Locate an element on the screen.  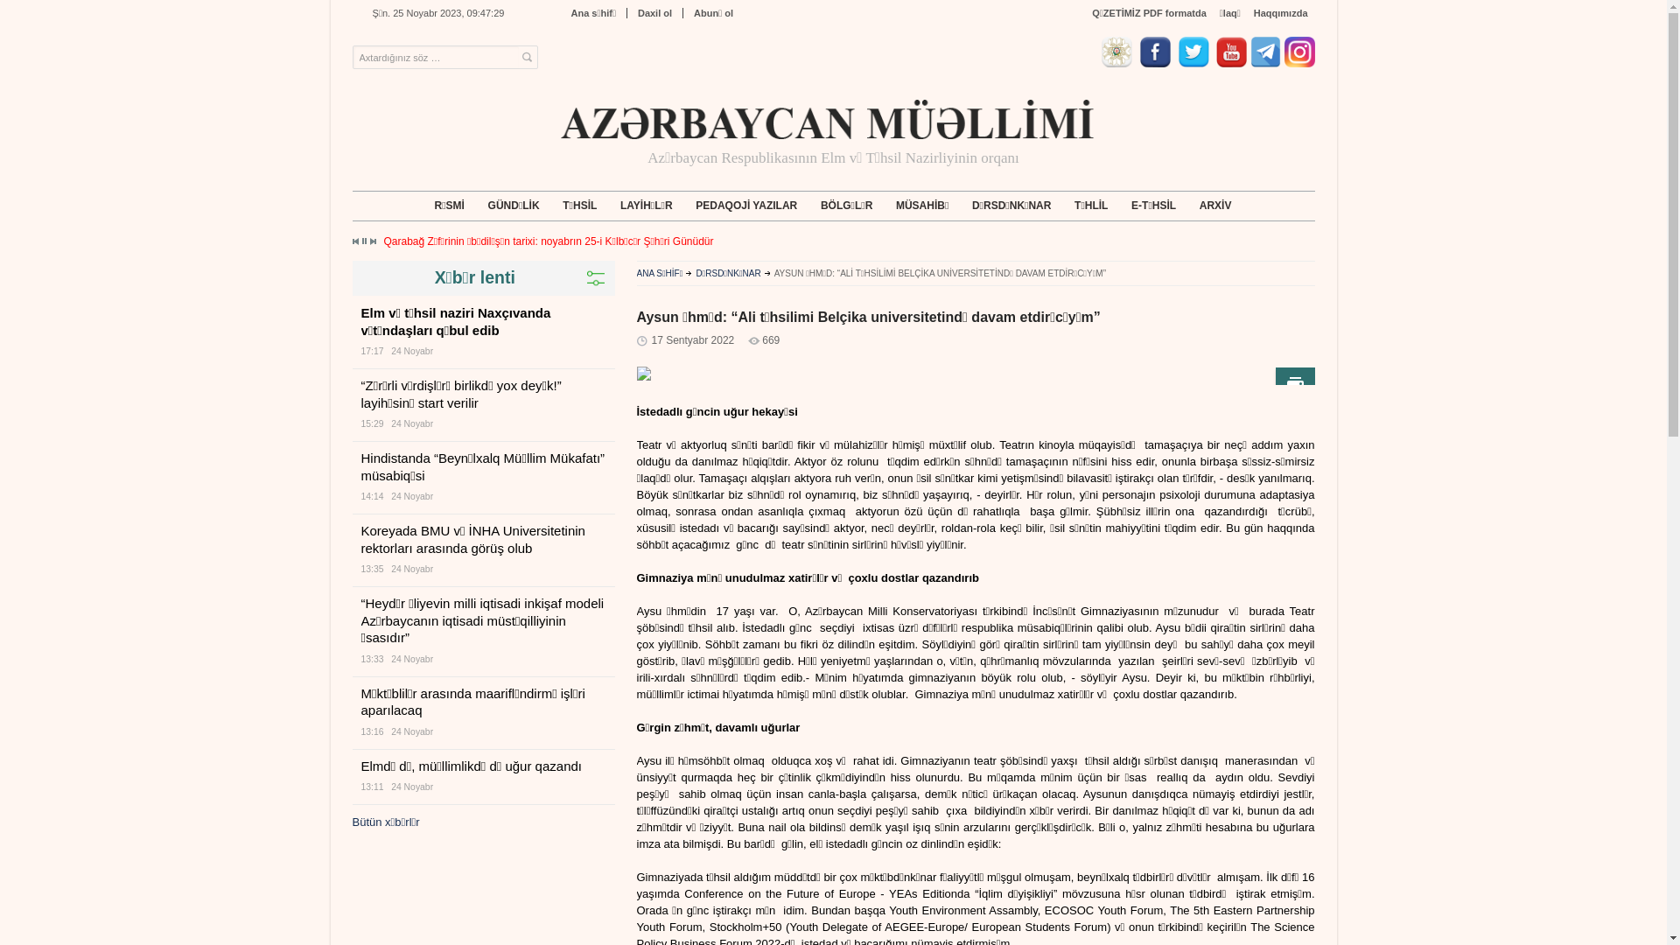
Next is located at coordinates (372, 241).